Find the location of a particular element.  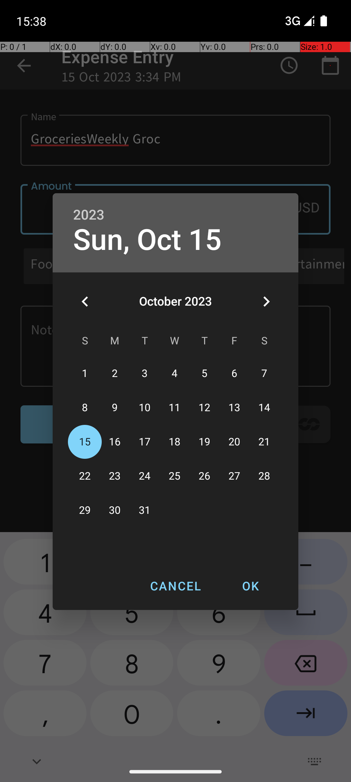

17 is located at coordinates (145, 442).